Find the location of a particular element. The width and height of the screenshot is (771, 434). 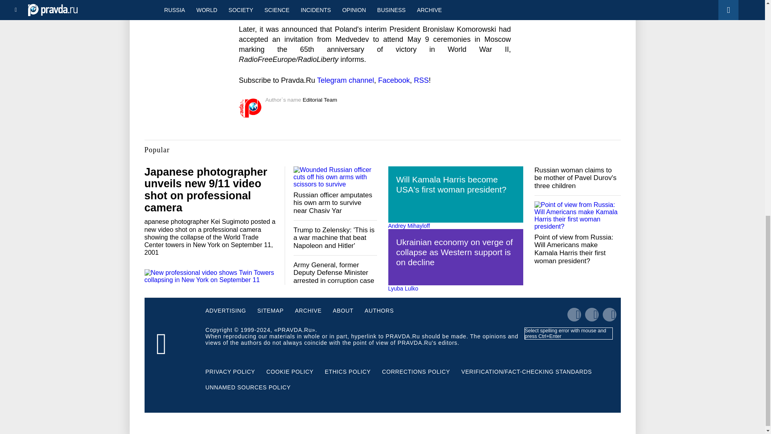

Editorial Team is located at coordinates (320, 100).